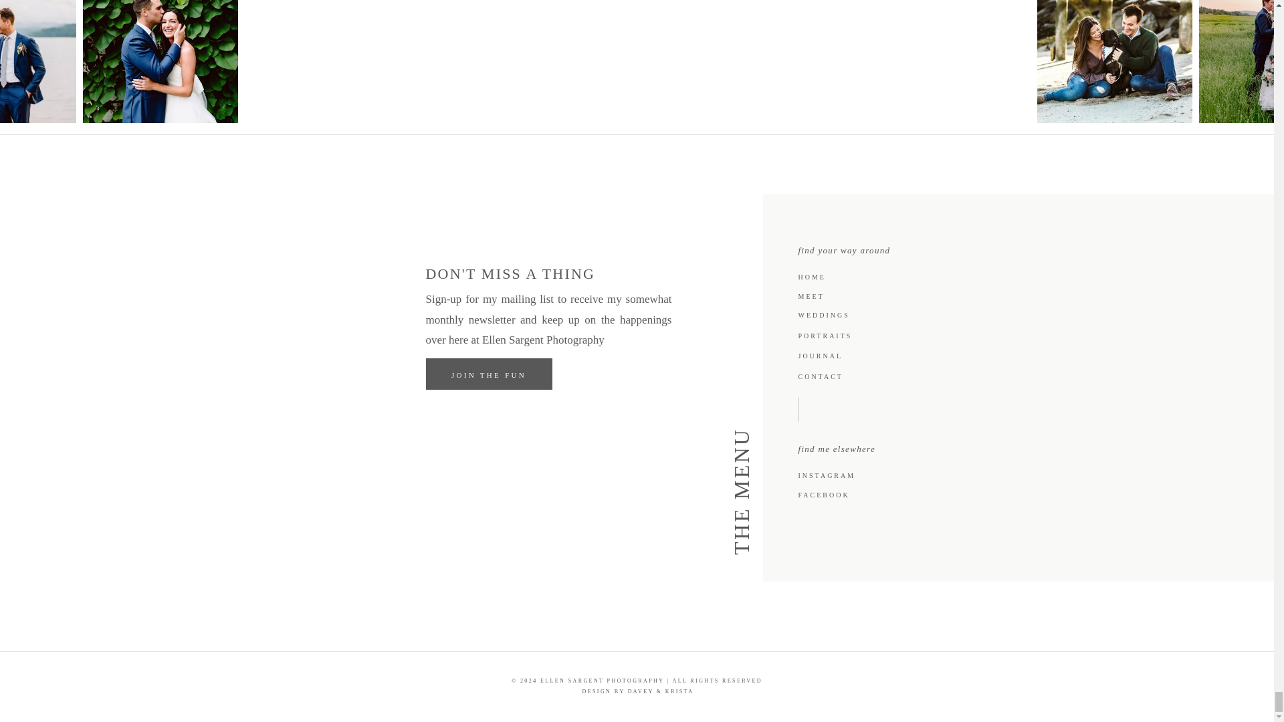 The image size is (1284, 722). What do you see at coordinates (824, 354) in the screenshot?
I see `JOURNAL` at bounding box center [824, 354].